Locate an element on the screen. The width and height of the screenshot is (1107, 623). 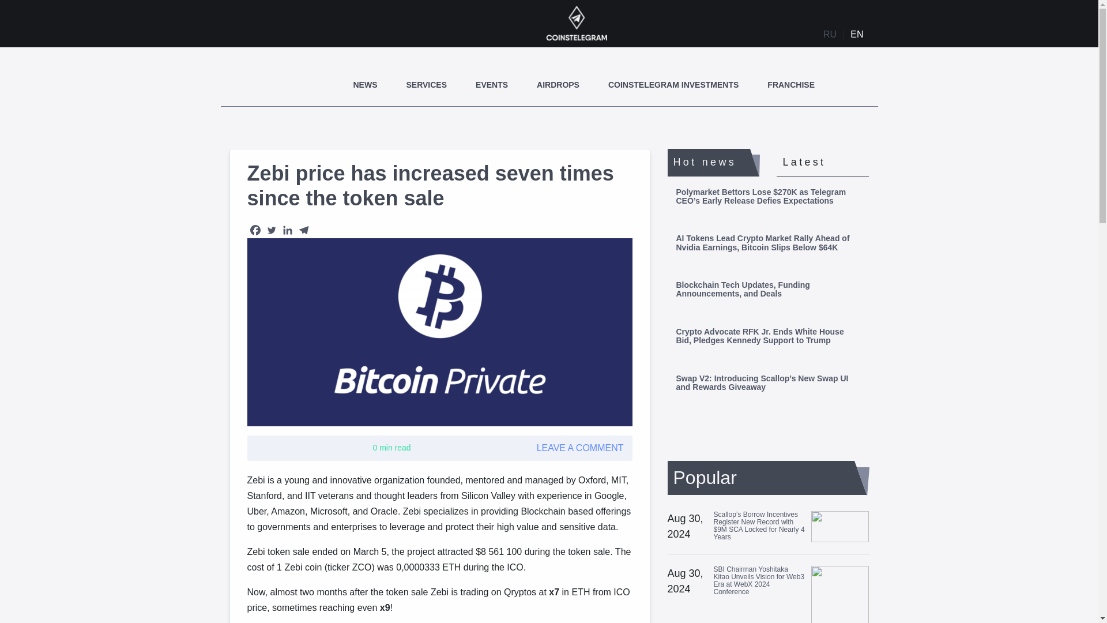
FRANCHISE is located at coordinates (791, 84).